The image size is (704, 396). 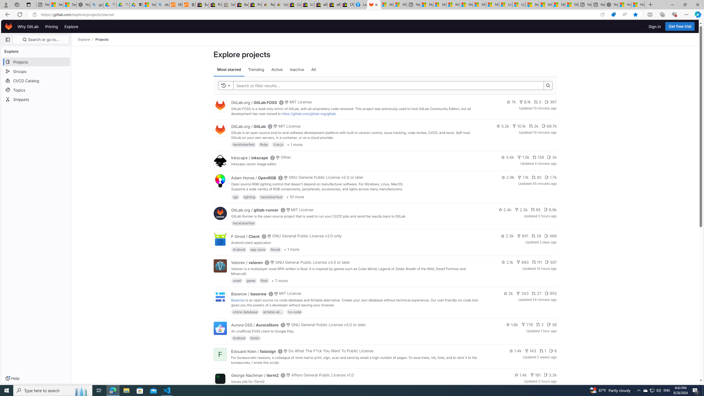 What do you see at coordinates (505, 210) in the screenshot?
I see `2.4k` at bounding box center [505, 210].